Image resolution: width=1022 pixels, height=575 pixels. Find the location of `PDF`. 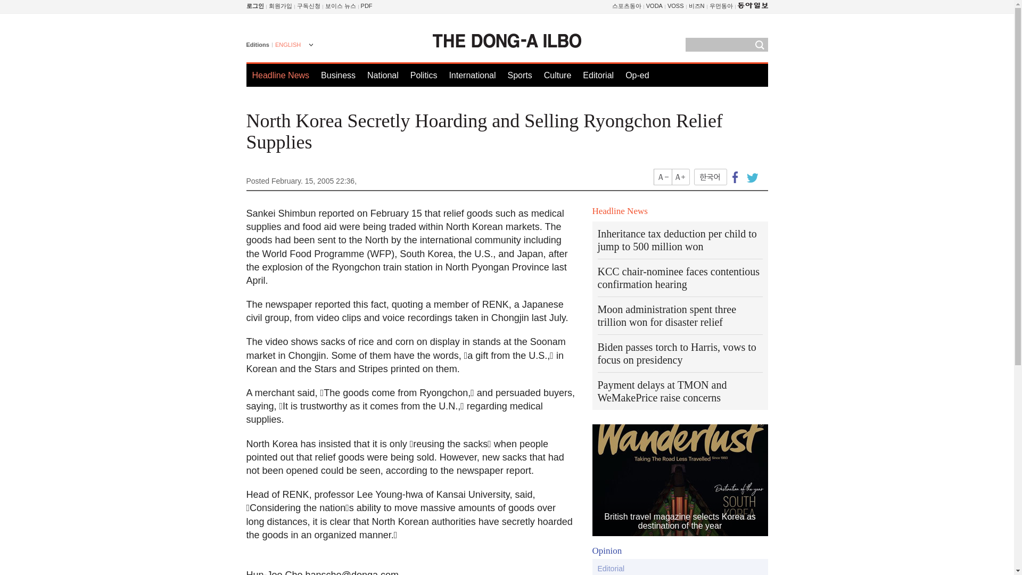

PDF is located at coordinates (366, 6).